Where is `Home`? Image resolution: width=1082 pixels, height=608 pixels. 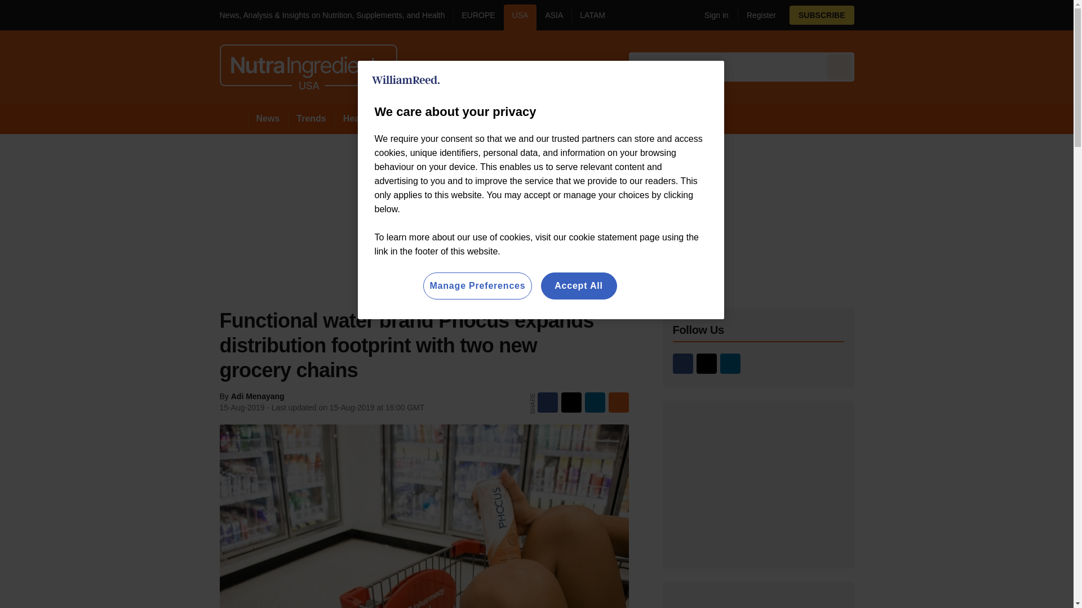
Home is located at coordinates (233, 118).